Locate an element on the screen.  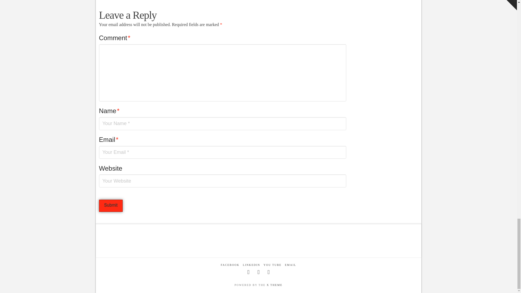
LinkedIn is located at coordinates (258, 272).